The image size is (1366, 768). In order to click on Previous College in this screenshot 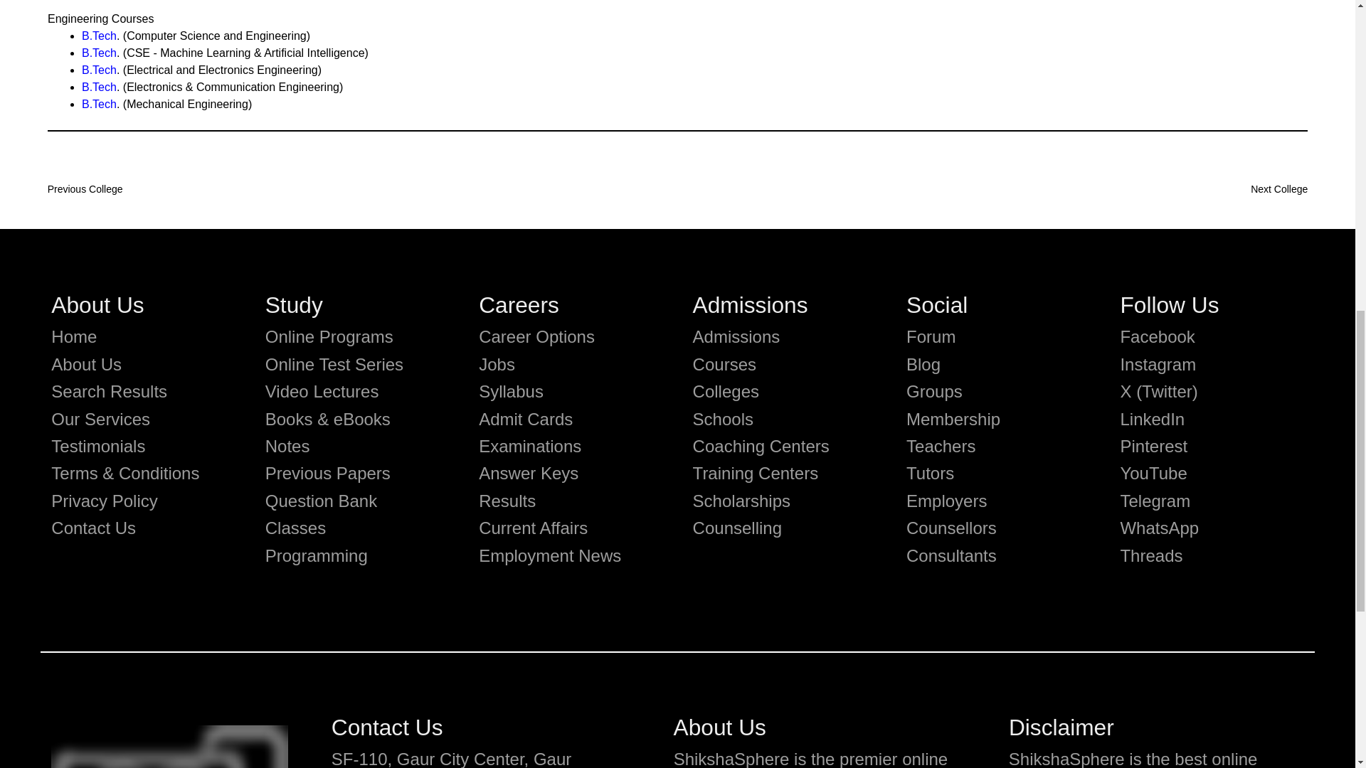, I will do `click(90, 189)`.